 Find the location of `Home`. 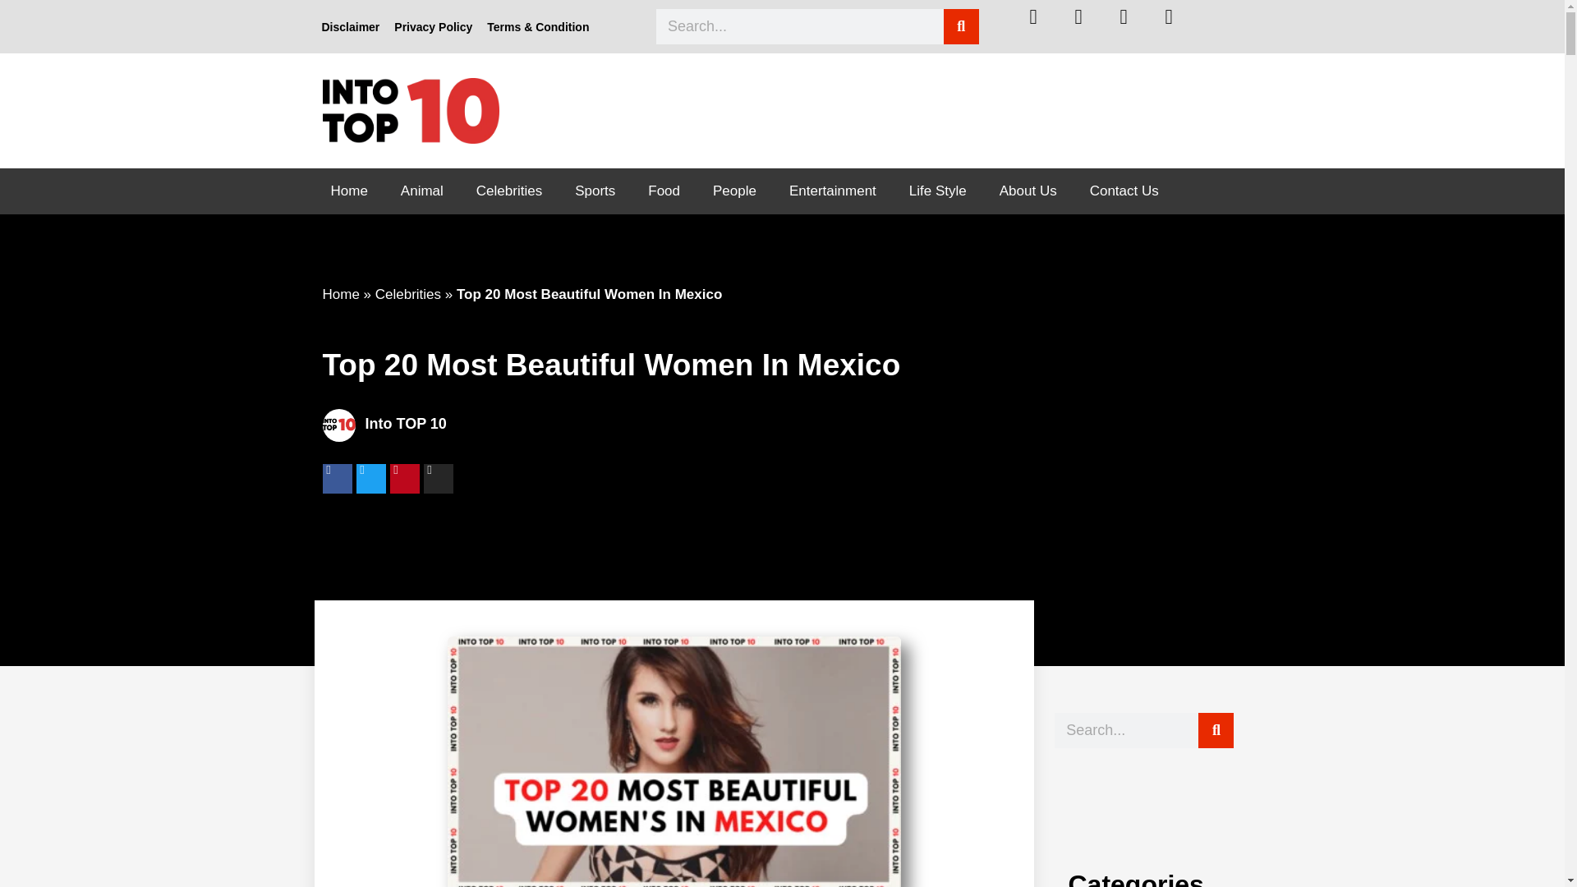

Home is located at coordinates (340, 294).